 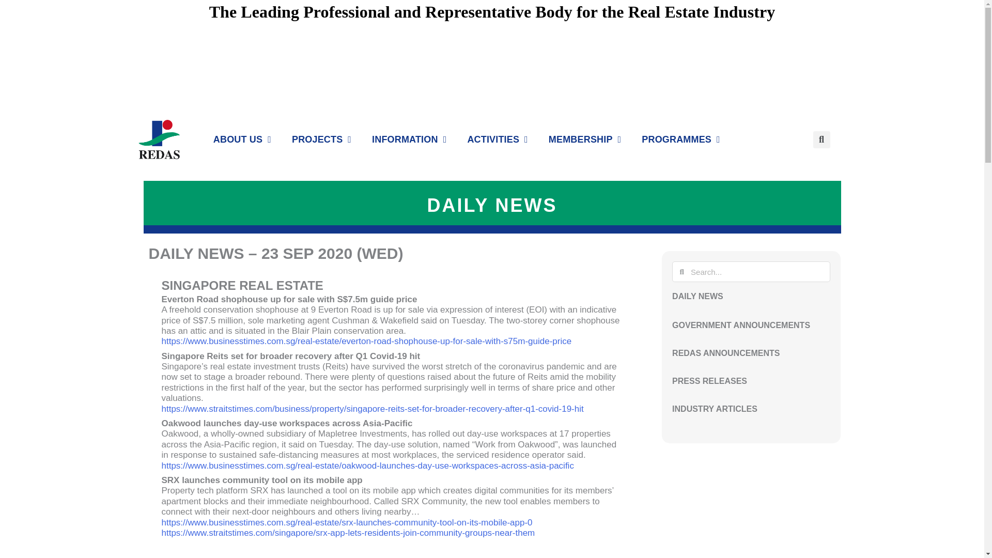 I want to click on INFORMATION, so click(x=409, y=139).